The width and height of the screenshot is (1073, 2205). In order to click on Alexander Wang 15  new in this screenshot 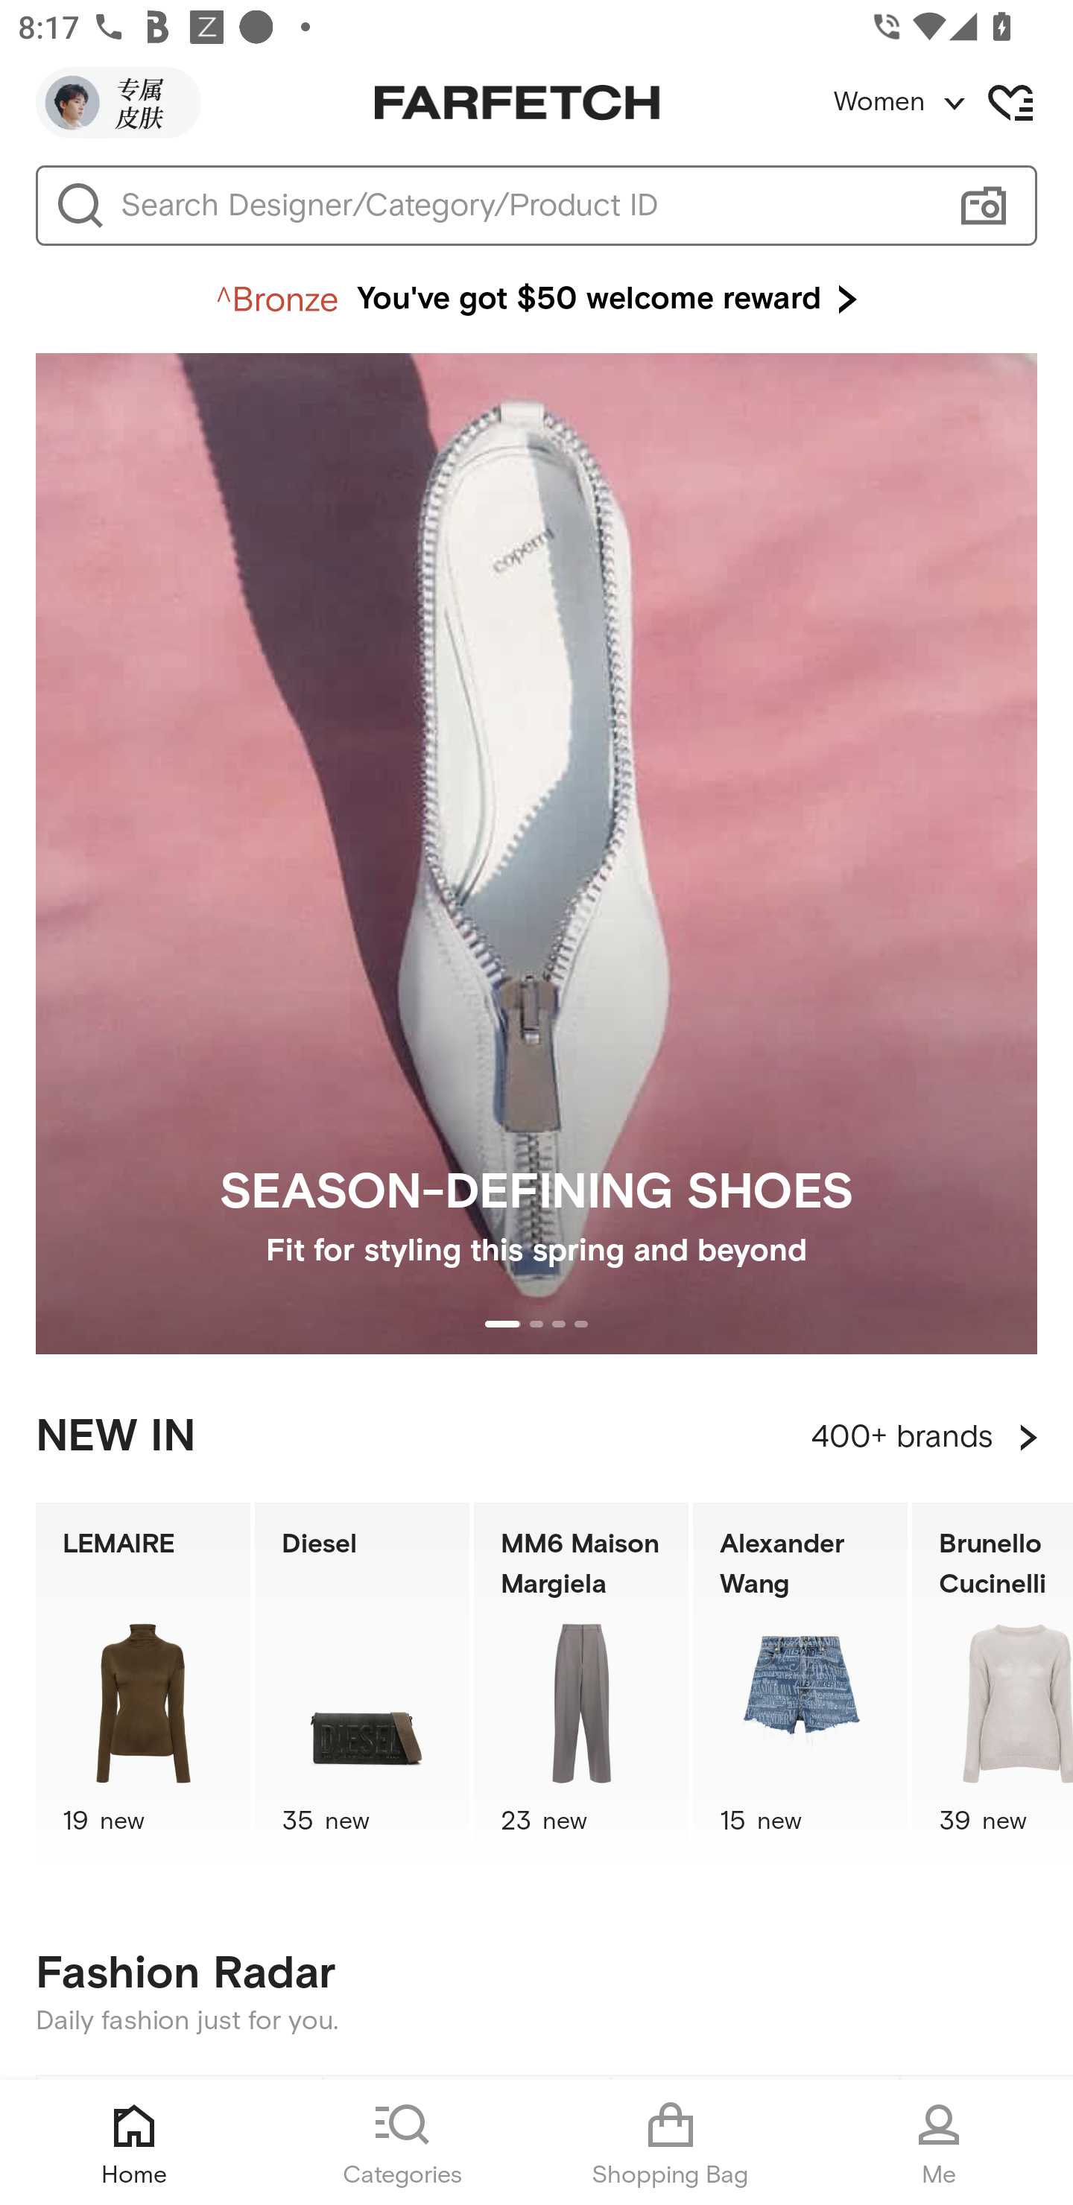, I will do `click(800, 1684)`.